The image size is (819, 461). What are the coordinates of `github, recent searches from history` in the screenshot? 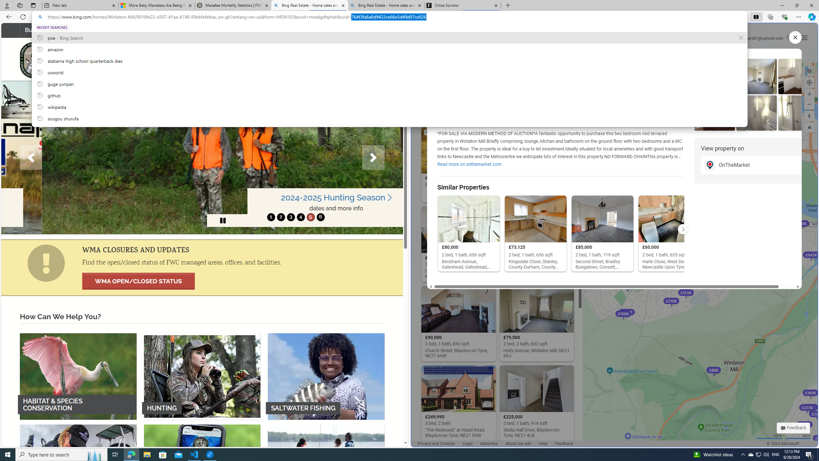 It's located at (389, 95).